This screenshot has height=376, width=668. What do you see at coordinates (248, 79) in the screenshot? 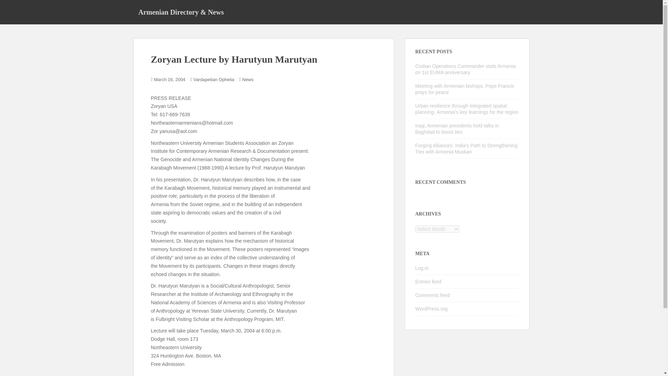
I see `News` at bounding box center [248, 79].